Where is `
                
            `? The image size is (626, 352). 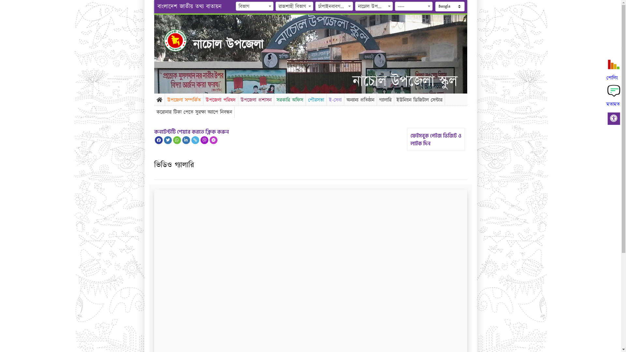 
                
             is located at coordinates (181, 40).